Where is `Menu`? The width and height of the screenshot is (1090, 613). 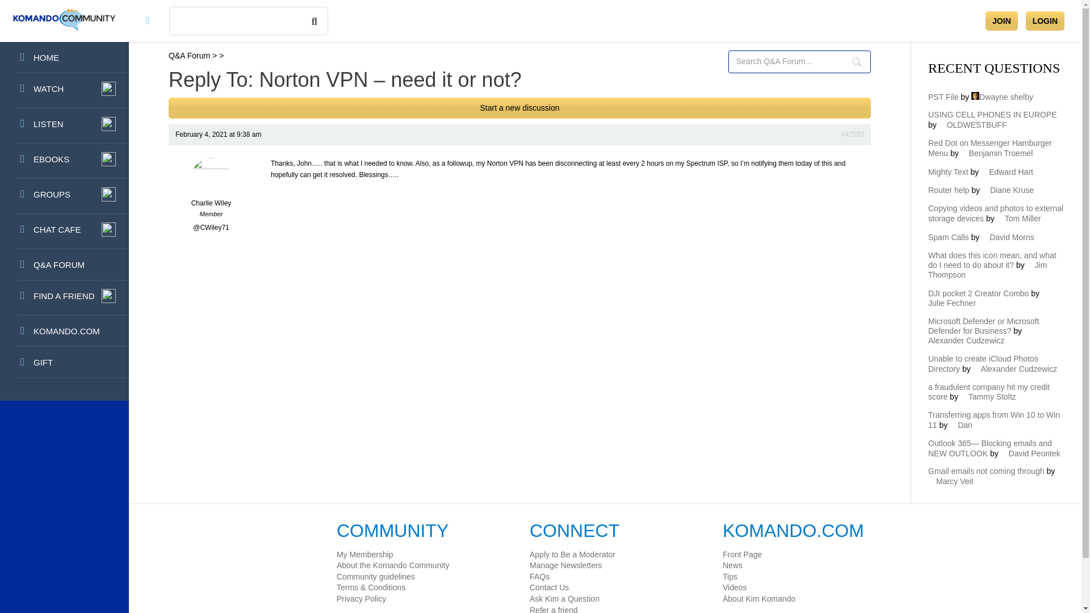
Menu is located at coordinates (148, 20).